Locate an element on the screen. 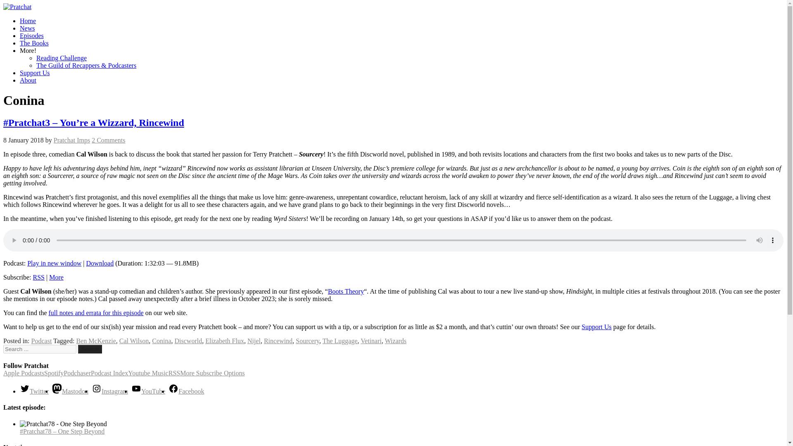  The Luggage is located at coordinates (340, 340).